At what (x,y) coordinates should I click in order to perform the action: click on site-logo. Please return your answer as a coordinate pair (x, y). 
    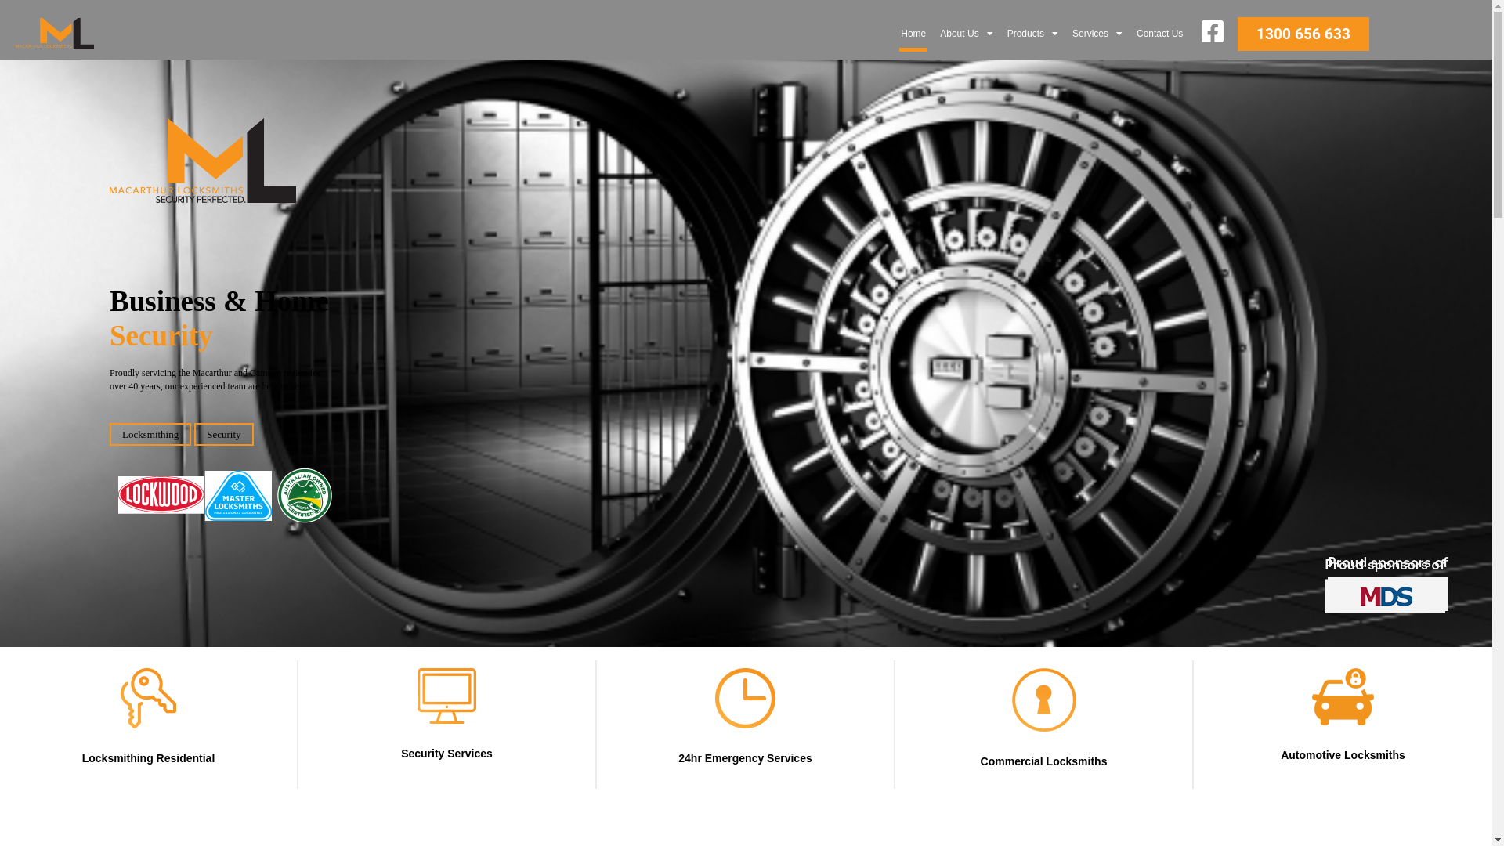
    Looking at the image, I should click on (55, 34).